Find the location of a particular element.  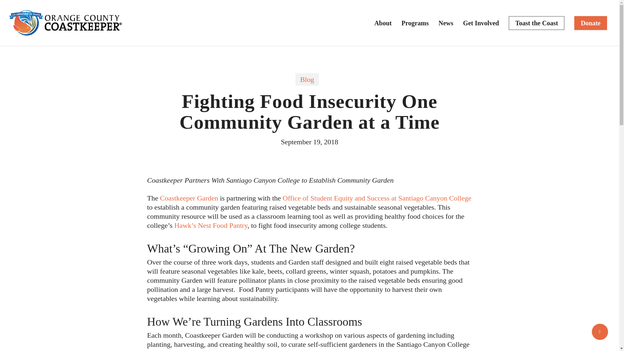

Coastkeeper Garden is located at coordinates (188, 198).